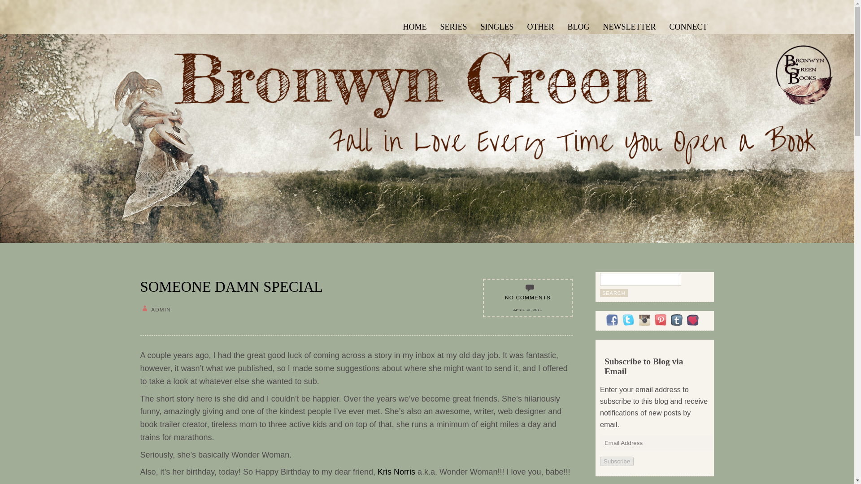 Image resolution: width=861 pixels, height=484 pixels. I want to click on HOME, so click(414, 26).